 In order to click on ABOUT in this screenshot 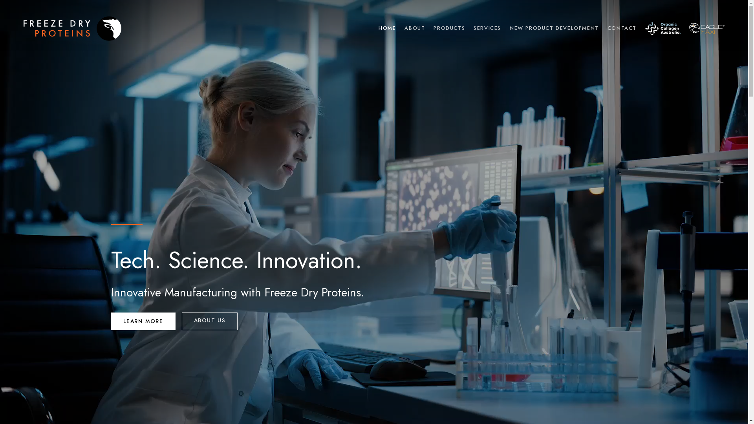, I will do `click(415, 28)`.